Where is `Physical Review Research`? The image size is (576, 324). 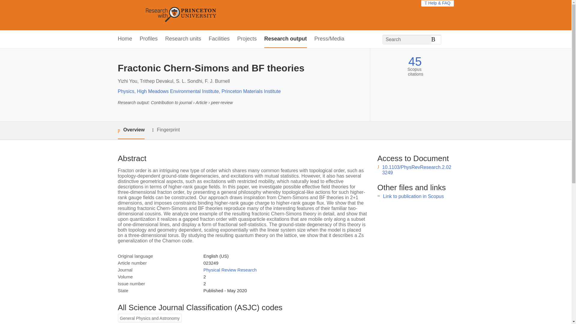 Physical Review Research is located at coordinates (230, 270).